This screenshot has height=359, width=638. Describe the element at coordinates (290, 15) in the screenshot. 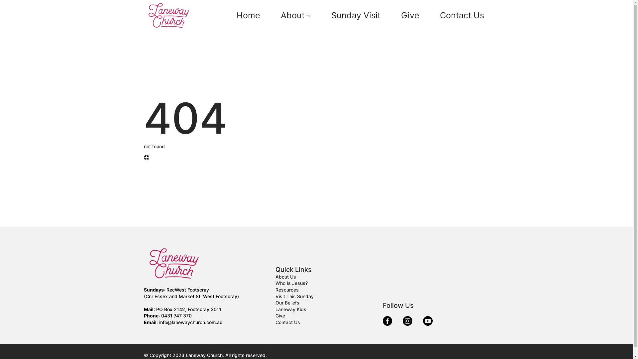

I see `About` at that location.